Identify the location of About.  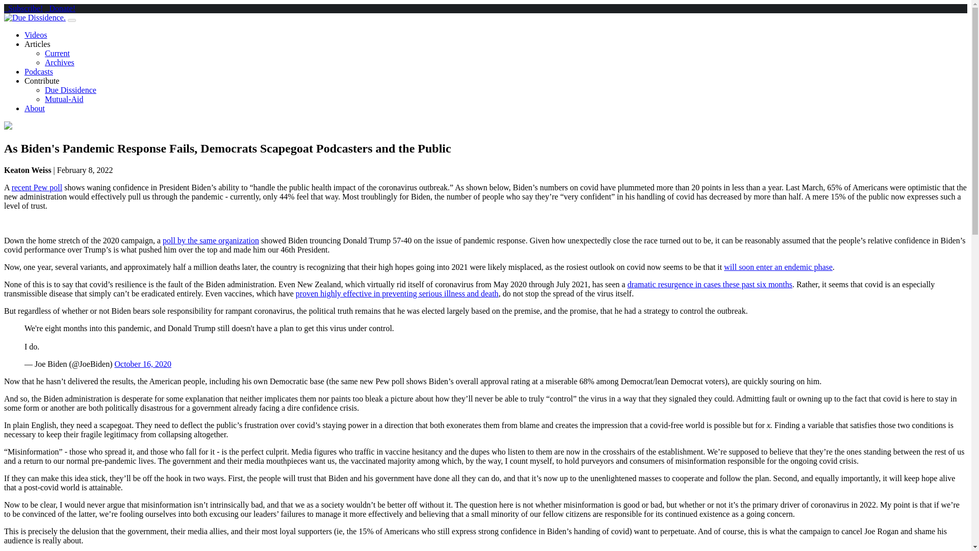
(35, 108).